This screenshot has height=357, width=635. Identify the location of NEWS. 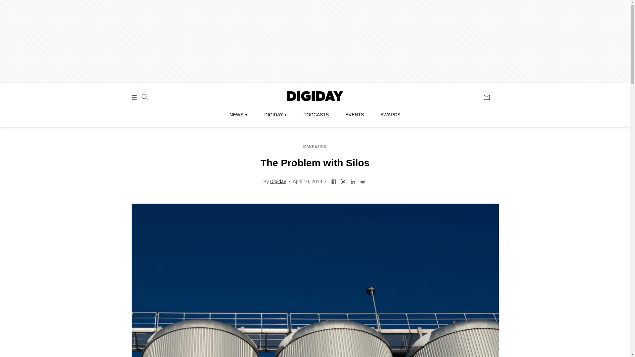
(238, 115).